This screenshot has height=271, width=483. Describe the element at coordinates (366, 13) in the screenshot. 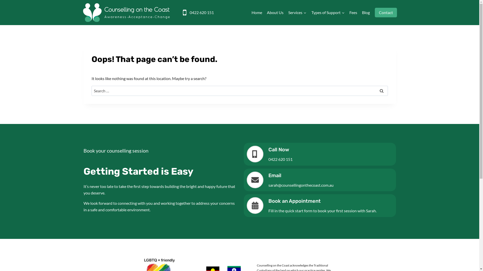

I see `Blog` at that location.